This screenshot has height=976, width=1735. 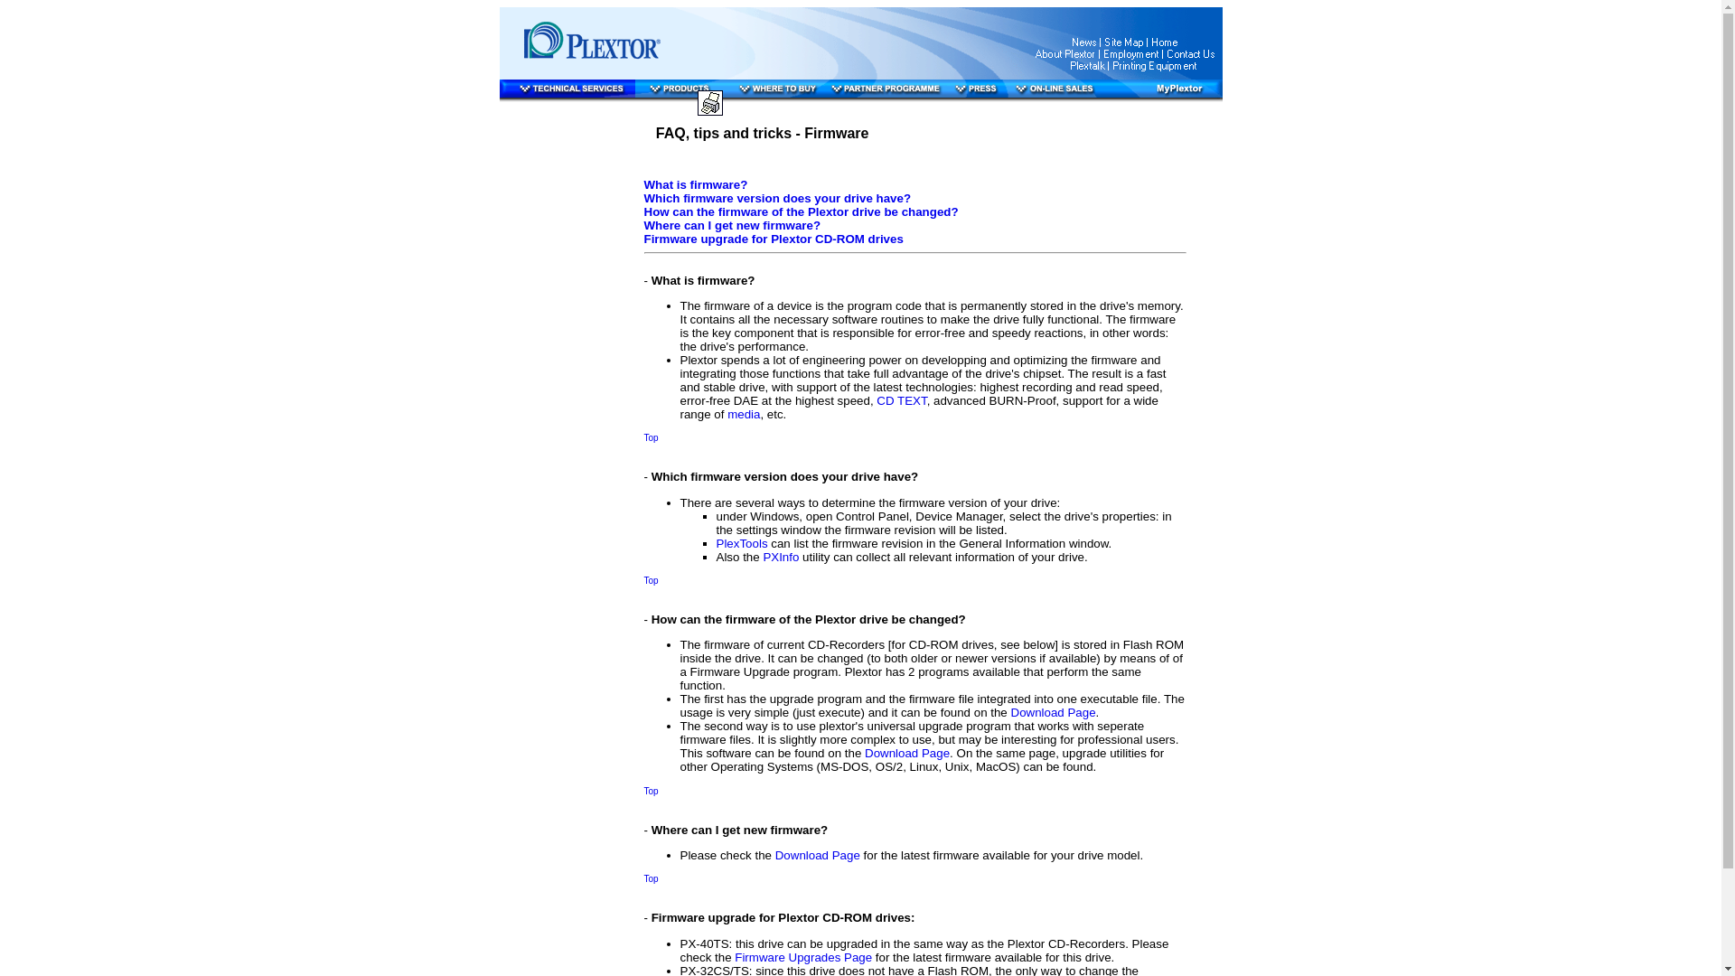 What do you see at coordinates (773, 239) in the screenshot?
I see `Firmware upgrade for Plextor CD-ROM drives` at bounding box center [773, 239].